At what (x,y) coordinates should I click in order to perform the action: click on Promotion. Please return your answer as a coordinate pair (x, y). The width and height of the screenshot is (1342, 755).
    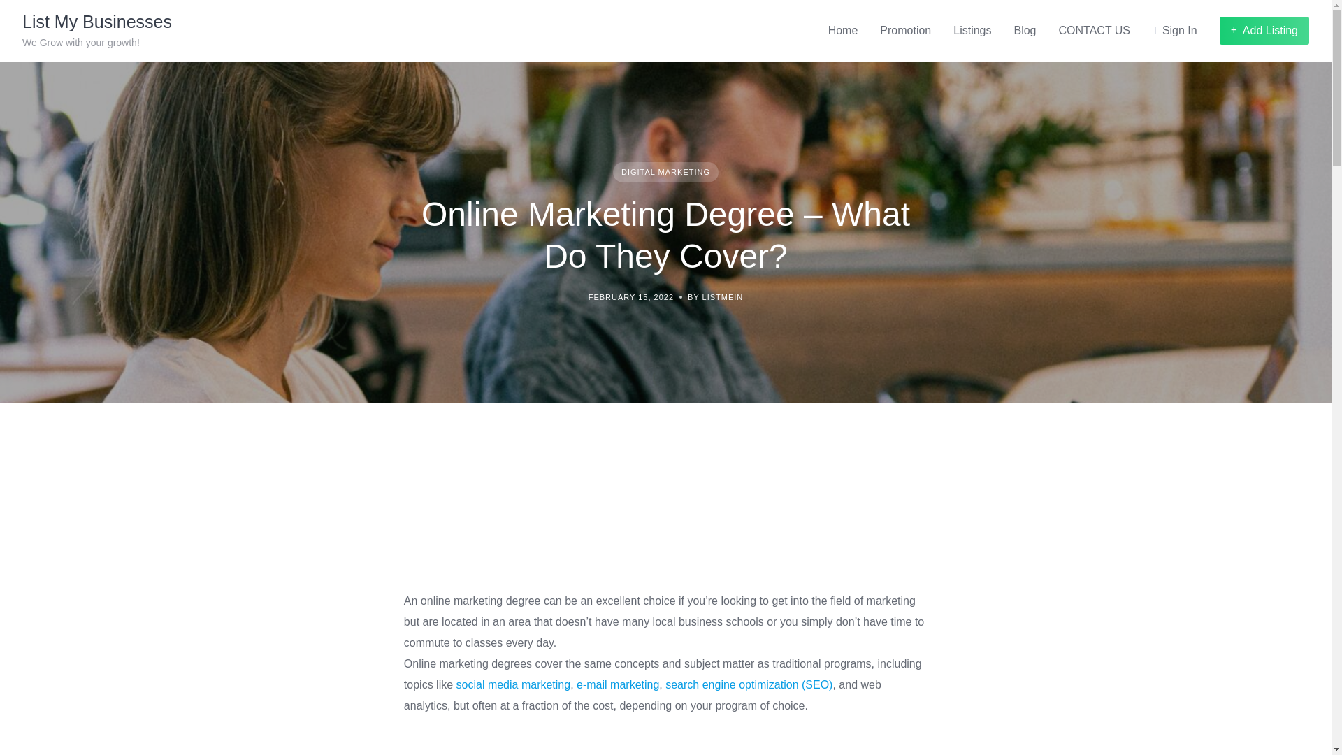
    Looking at the image, I should click on (906, 31).